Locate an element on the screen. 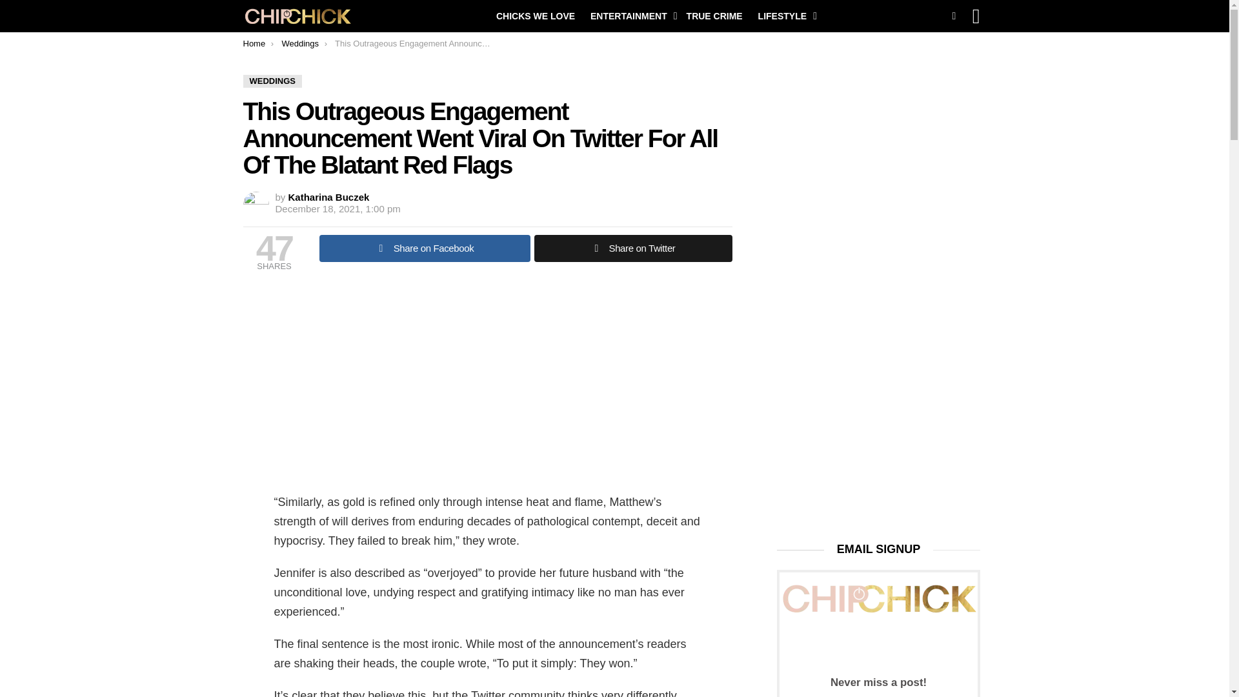 The width and height of the screenshot is (1239, 697). WEDDINGS is located at coordinates (272, 81).